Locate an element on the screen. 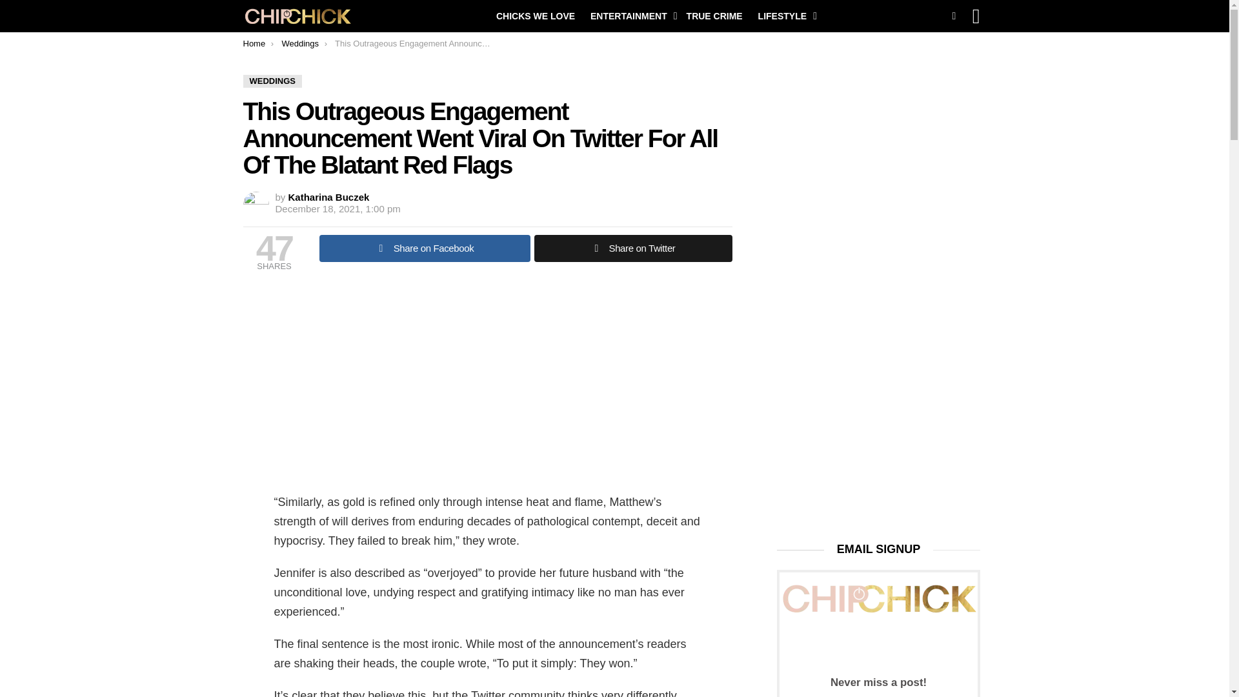 The width and height of the screenshot is (1239, 697). WEDDINGS is located at coordinates (272, 81).